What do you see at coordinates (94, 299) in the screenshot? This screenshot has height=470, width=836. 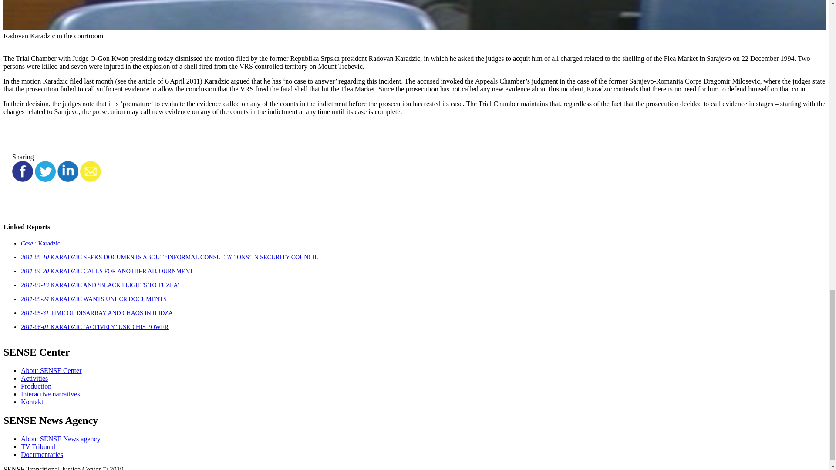 I see `2011-05-24 KARADZIC WANTS UNHCR DOCUMENTS` at bounding box center [94, 299].